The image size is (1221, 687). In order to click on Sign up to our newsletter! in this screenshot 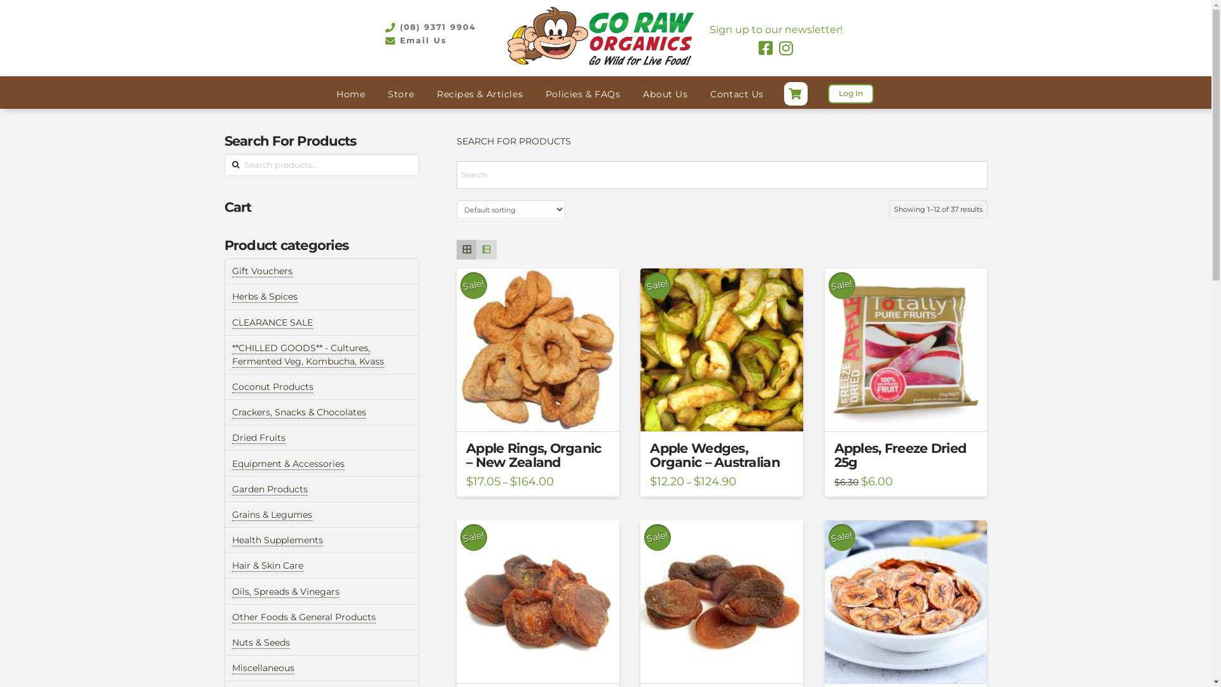, I will do `click(776, 29)`.